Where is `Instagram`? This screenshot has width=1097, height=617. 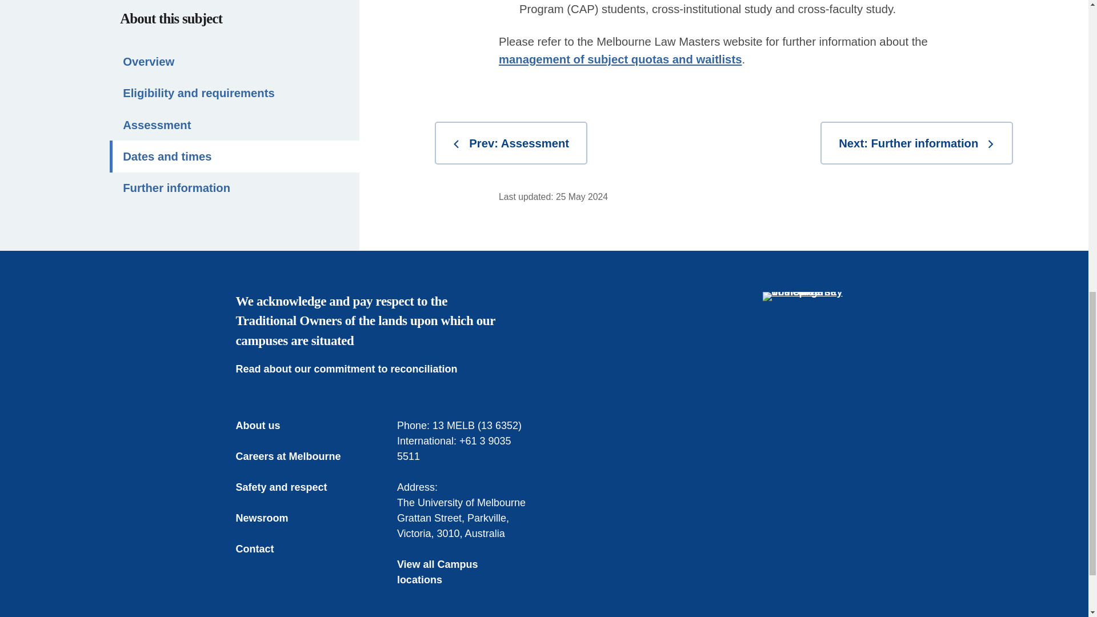 Instagram is located at coordinates (841, 408).